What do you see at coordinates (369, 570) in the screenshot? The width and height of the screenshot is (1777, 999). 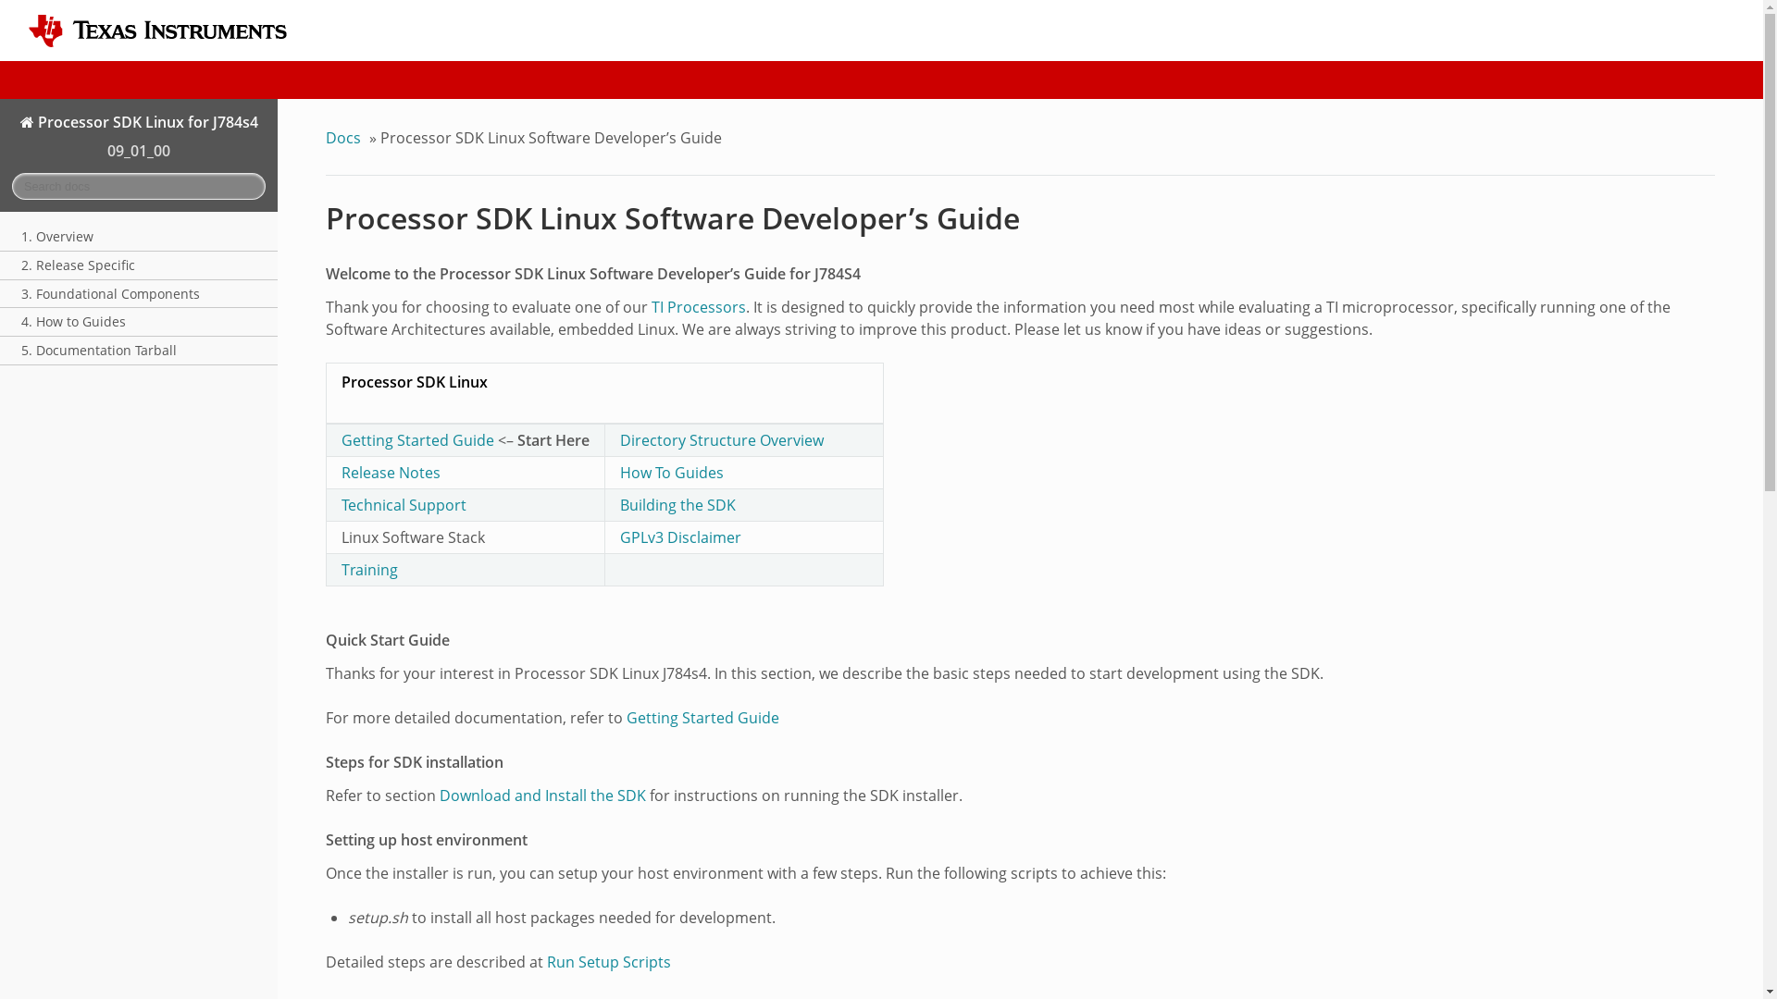 I see `Training` at bounding box center [369, 570].